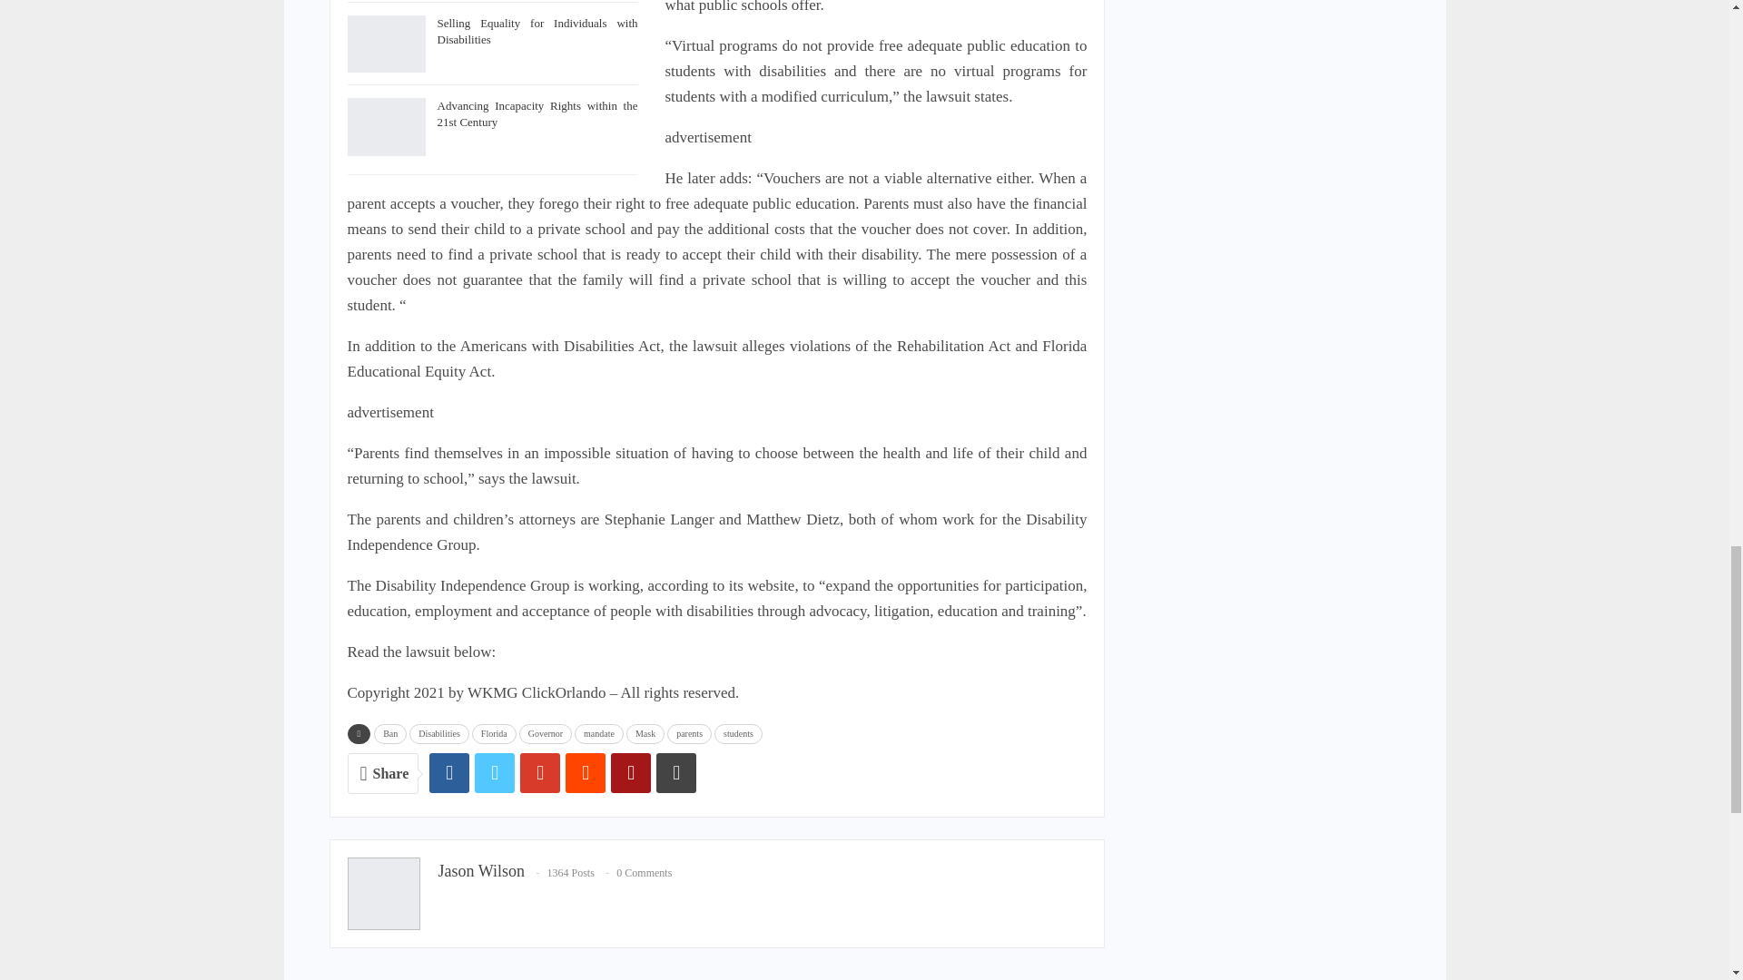 The image size is (1743, 980). I want to click on Disabilities, so click(439, 733).